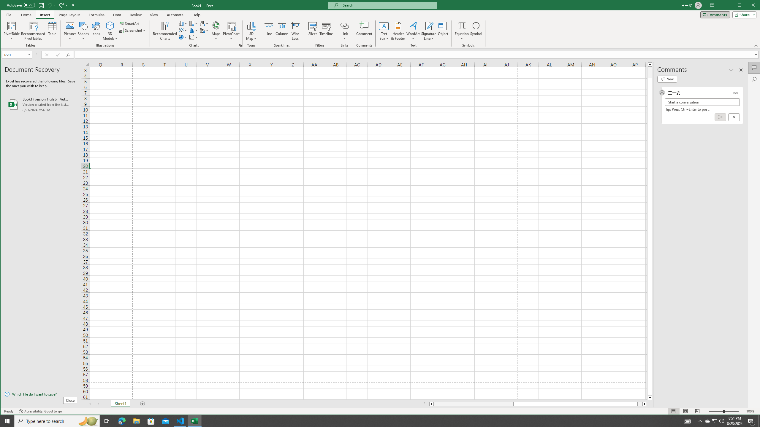 The height and width of the screenshot is (427, 760). What do you see at coordinates (650, 72) in the screenshot?
I see `Page up` at bounding box center [650, 72].